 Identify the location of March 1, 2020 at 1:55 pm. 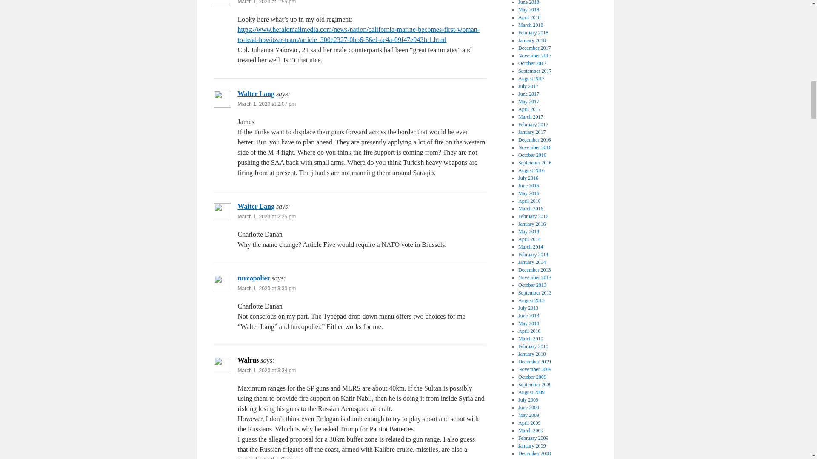
(266, 2).